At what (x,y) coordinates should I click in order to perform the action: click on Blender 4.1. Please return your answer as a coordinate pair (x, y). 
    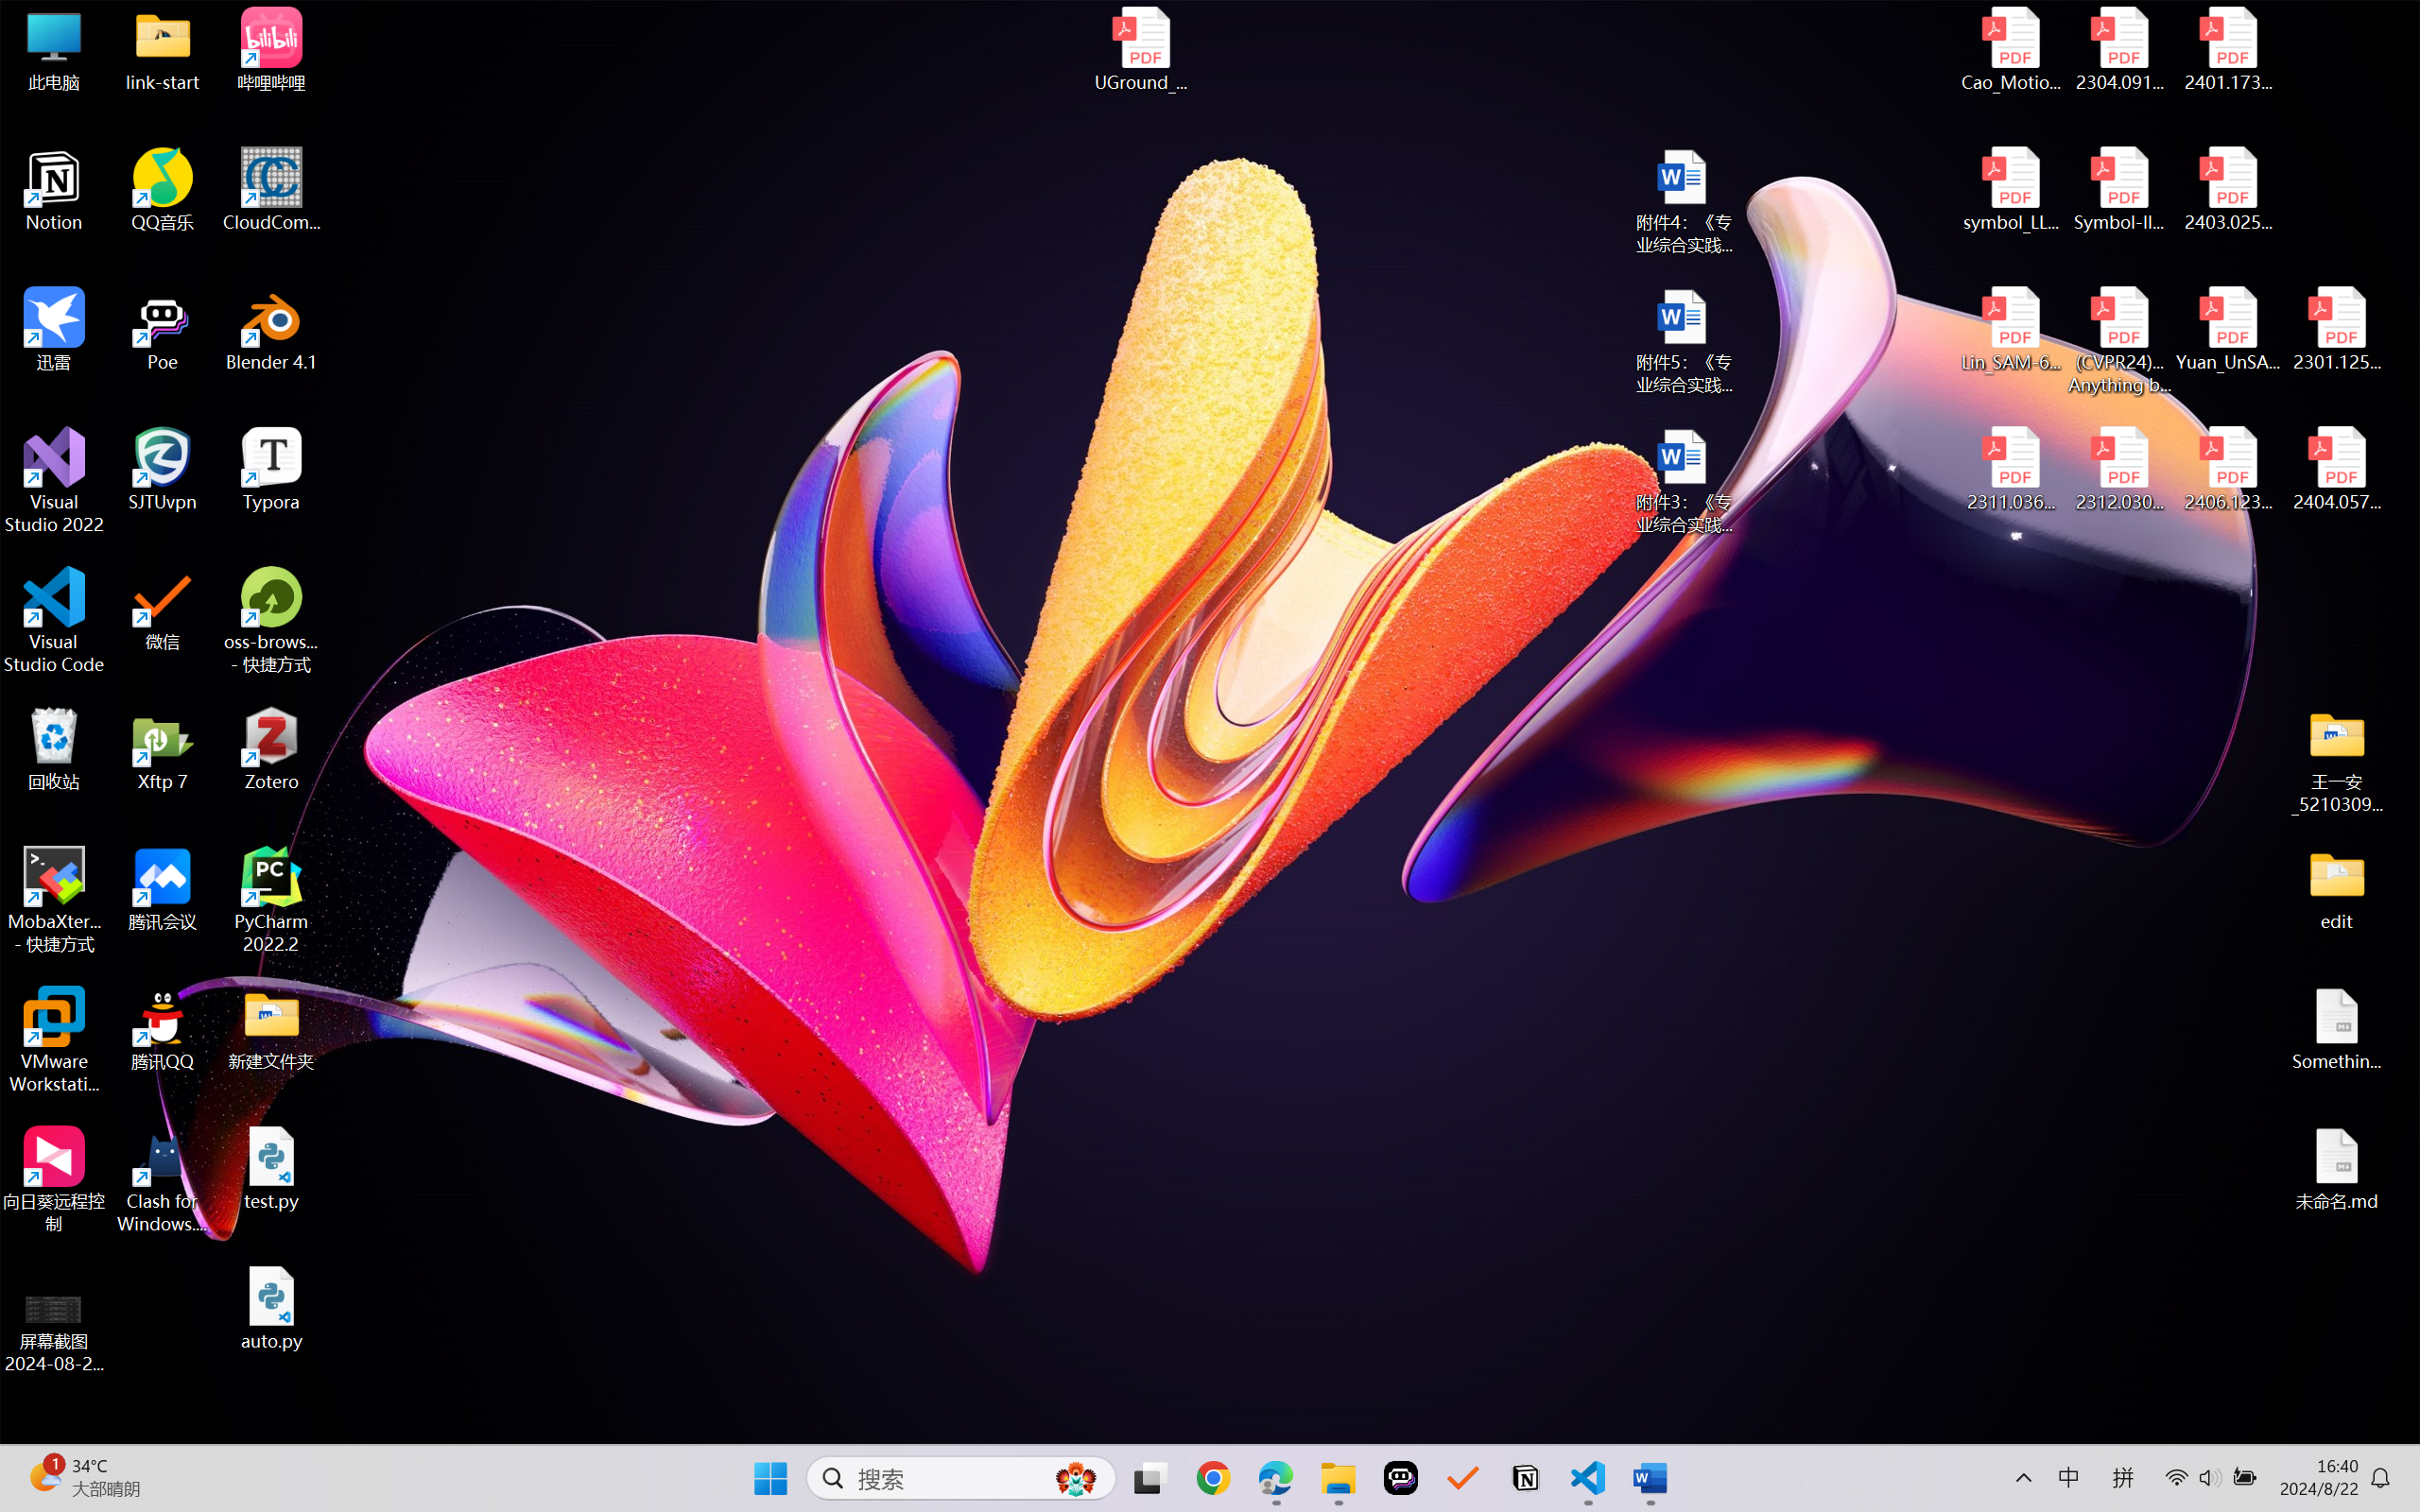
    Looking at the image, I should click on (272, 329).